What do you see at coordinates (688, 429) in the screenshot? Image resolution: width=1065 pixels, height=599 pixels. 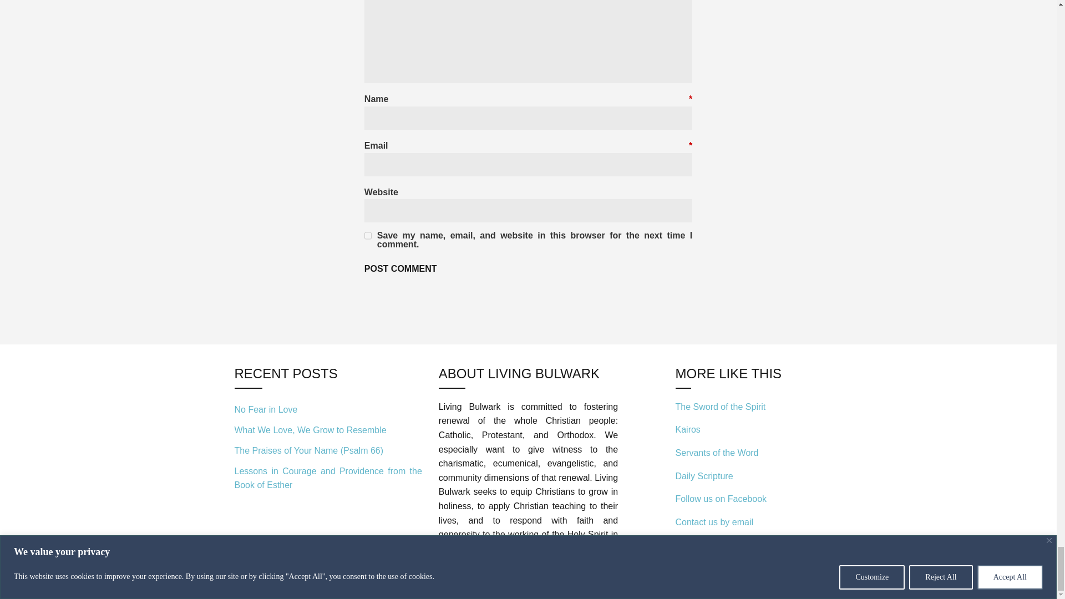 I see `Kairos` at bounding box center [688, 429].